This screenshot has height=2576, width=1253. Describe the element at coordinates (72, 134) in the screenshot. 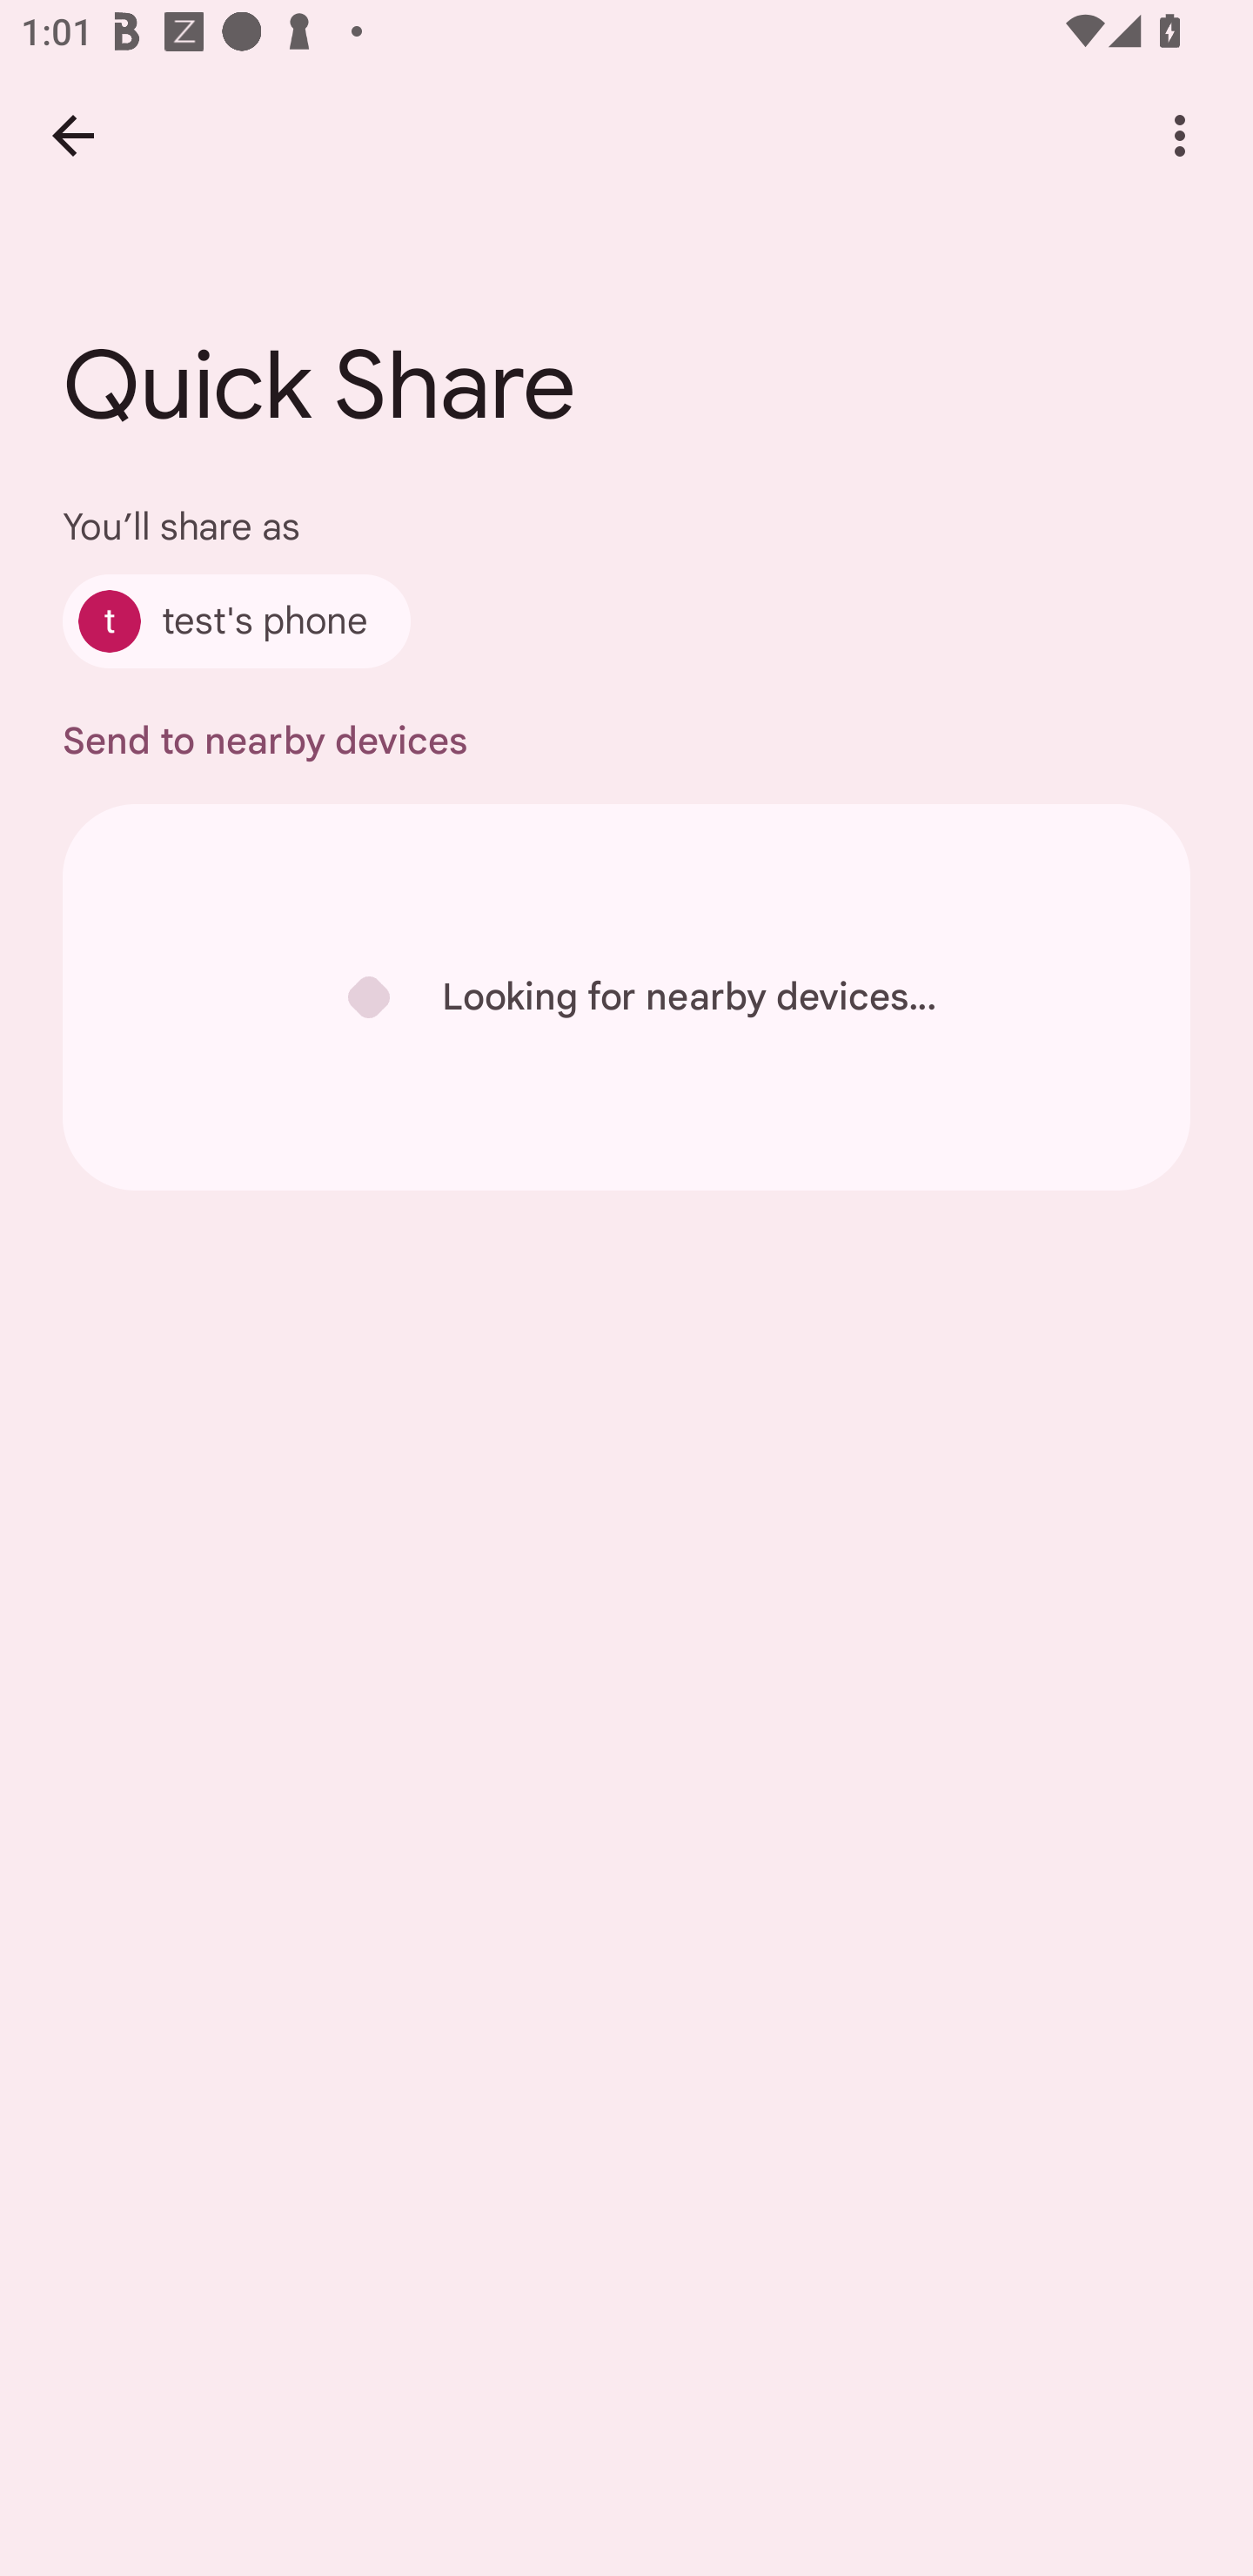

I see `Back` at that location.